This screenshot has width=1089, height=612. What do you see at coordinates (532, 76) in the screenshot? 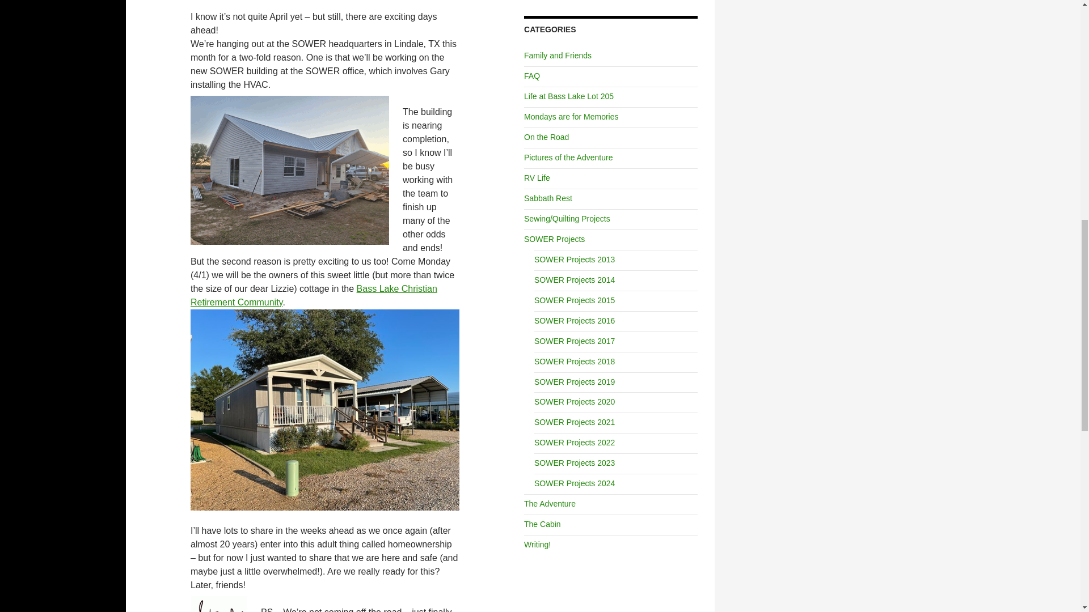
I see `FAQ` at bounding box center [532, 76].